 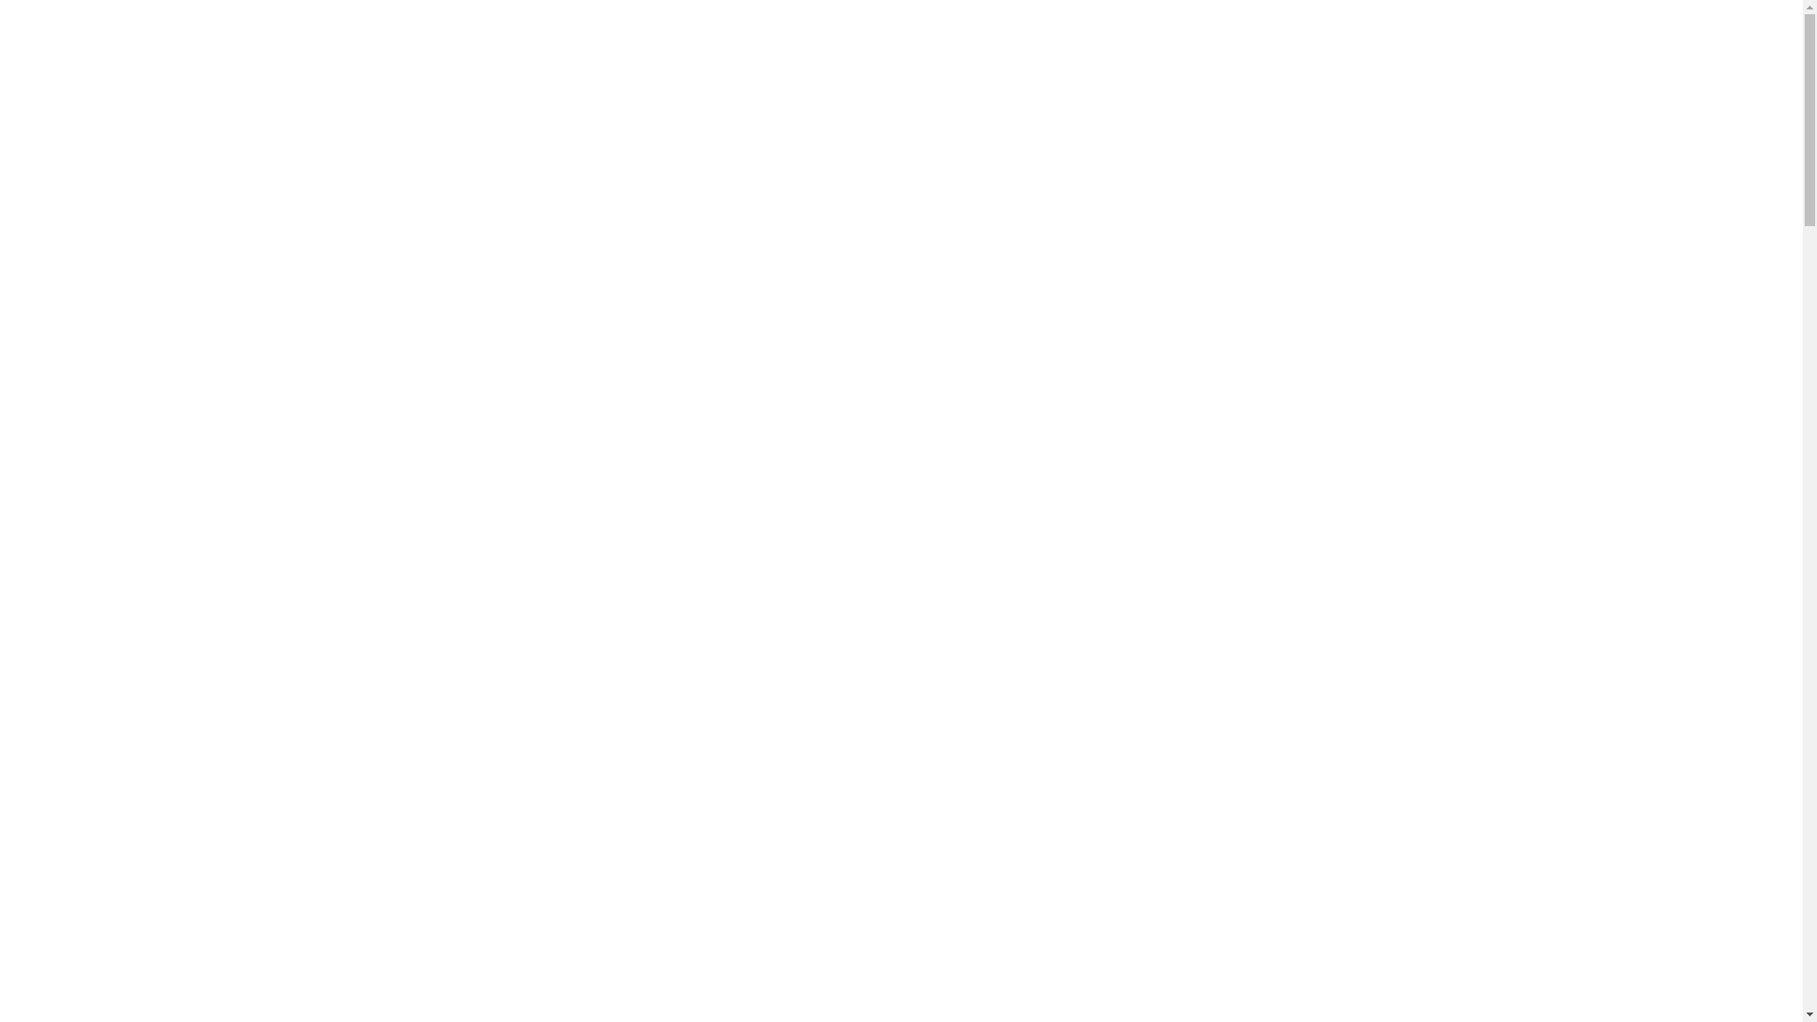 What do you see at coordinates (204, 305) in the screenshot?
I see `Cyber Security Assessment` at bounding box center [204, 305].